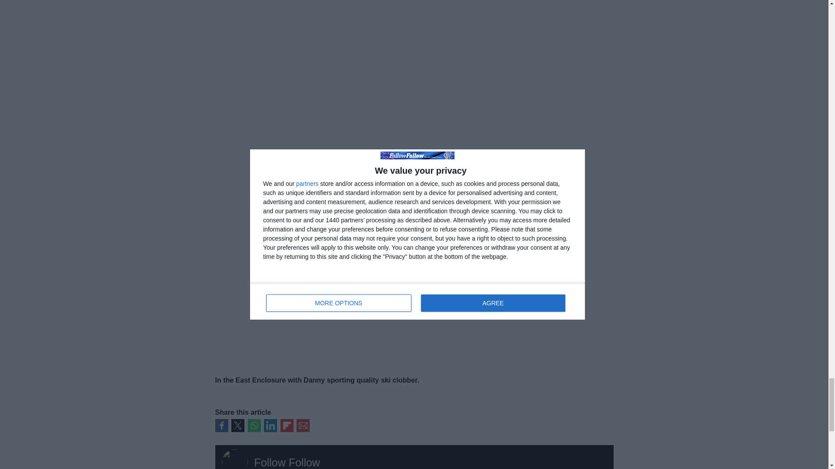 This screenshot has height=469, width=835. What do you see at coordinates (287, 462) in the screenshot?
I see `Follow Follow` at bounding box center [287, 462].